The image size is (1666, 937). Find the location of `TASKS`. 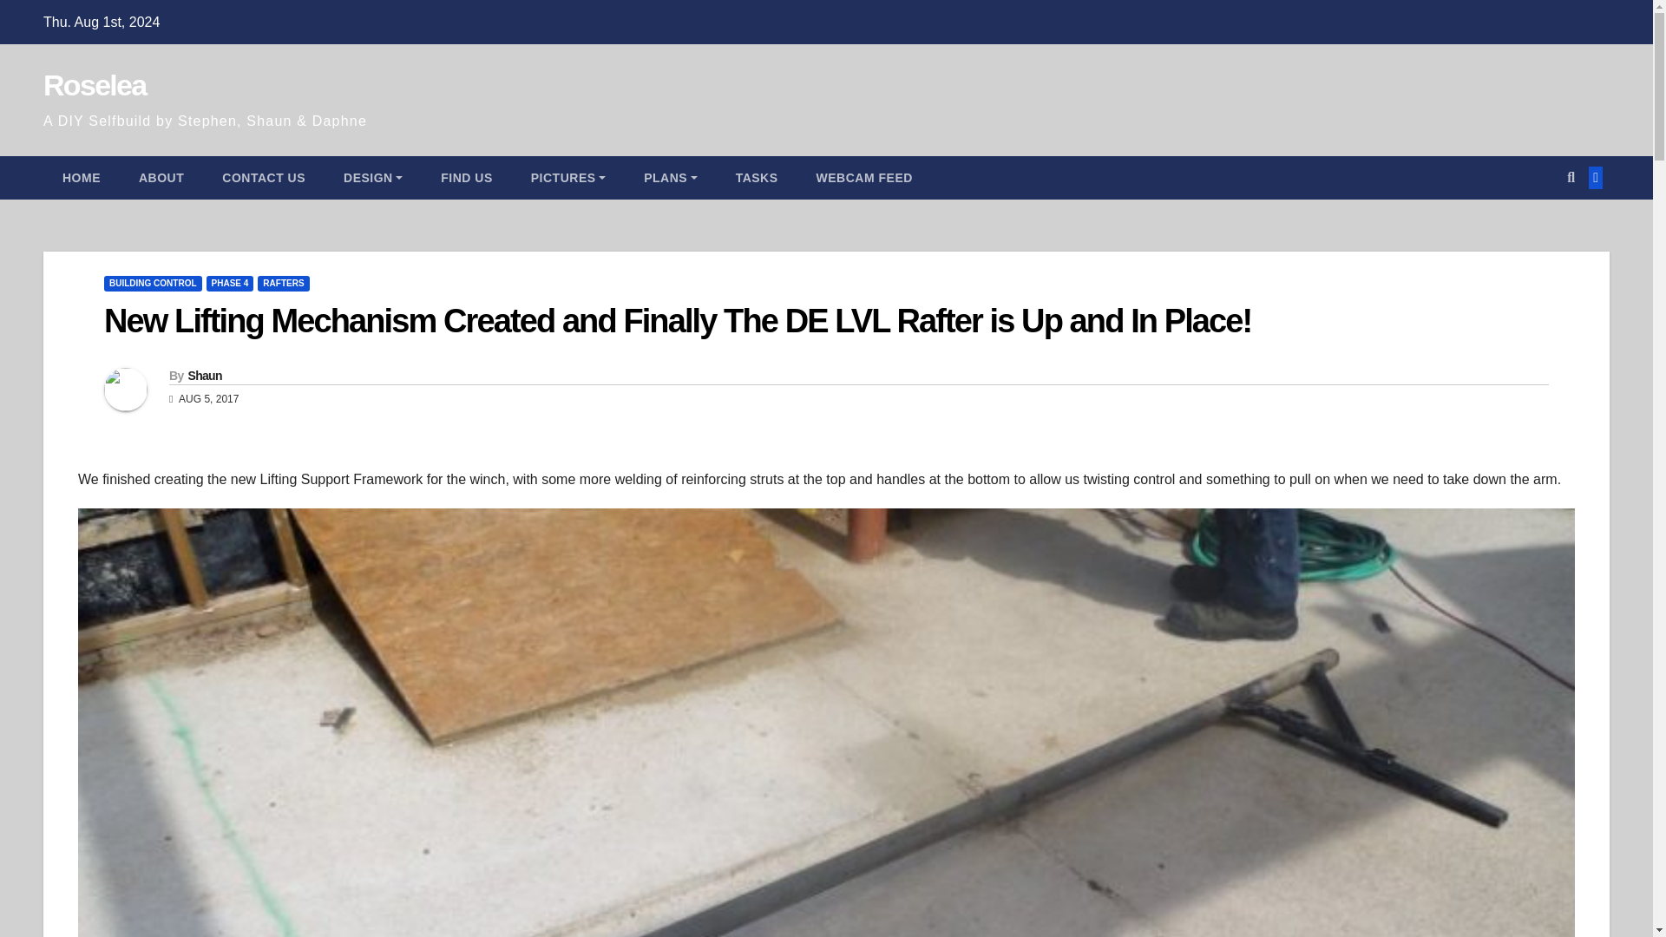

TASKS is located at coordinates (757, 178).